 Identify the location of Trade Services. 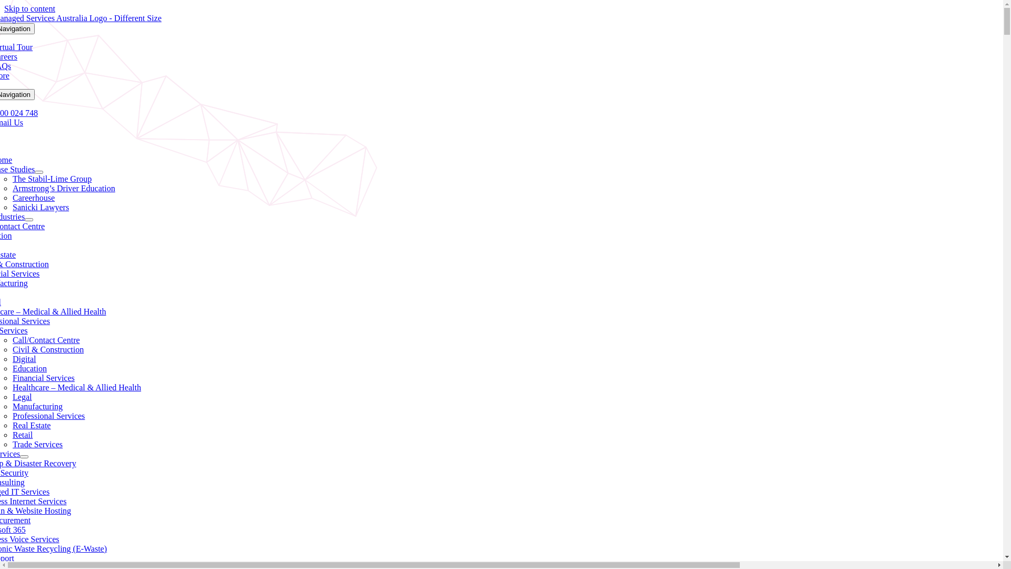
(38, 445).